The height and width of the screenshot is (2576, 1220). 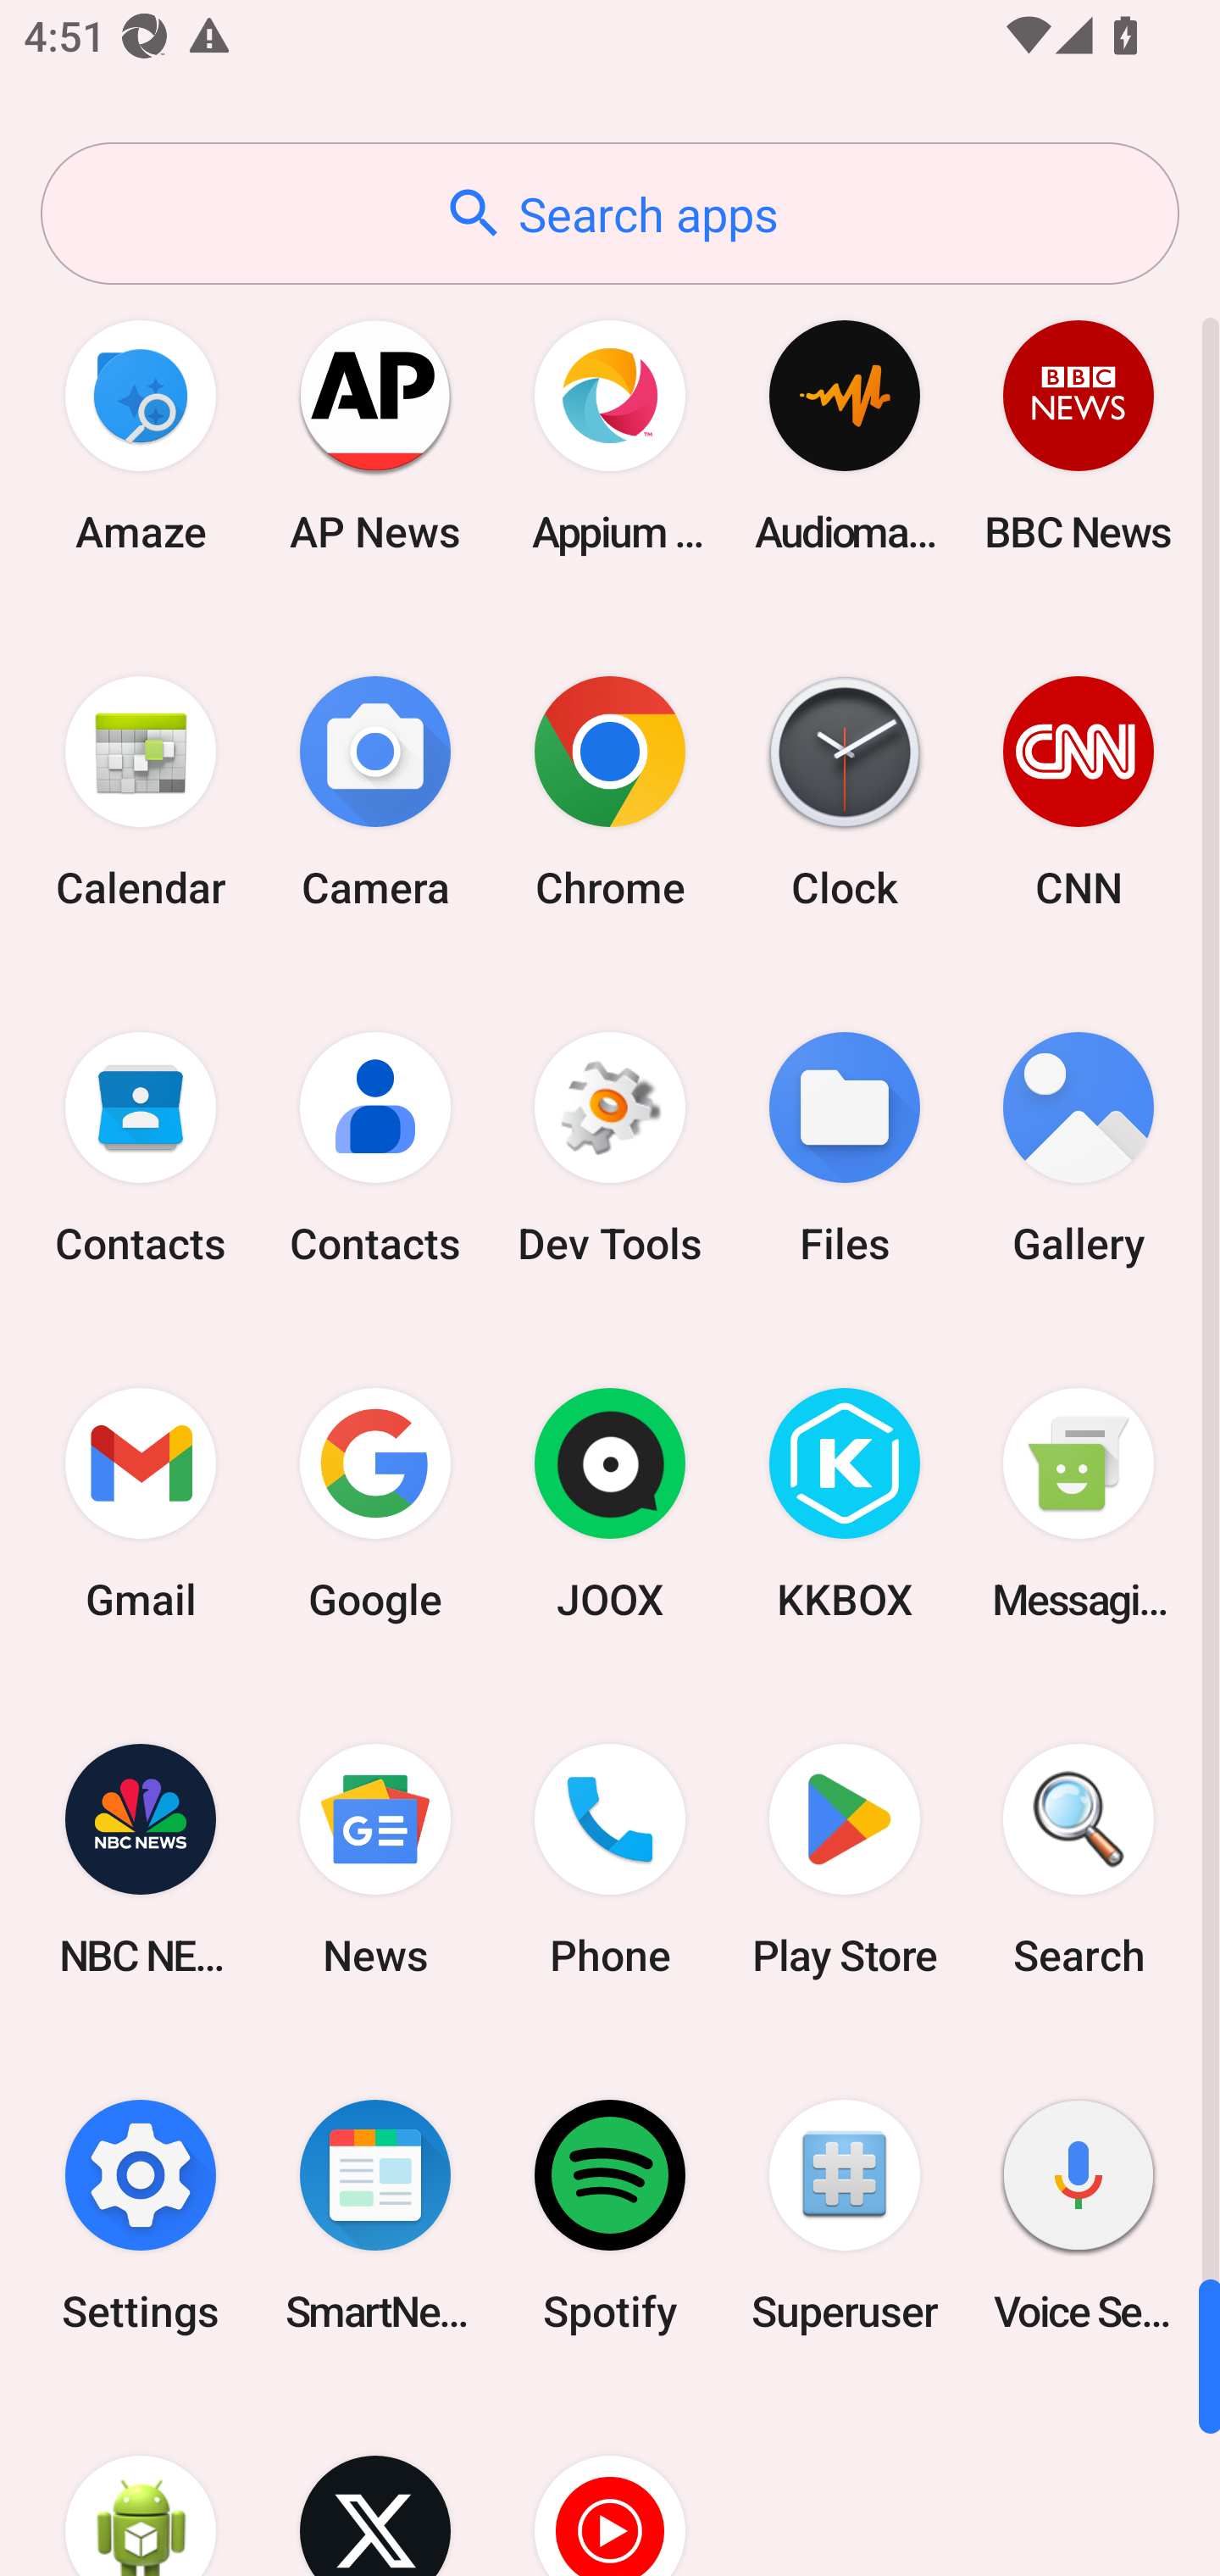 I want to click on BBC News, so click(x=1079, y=436).